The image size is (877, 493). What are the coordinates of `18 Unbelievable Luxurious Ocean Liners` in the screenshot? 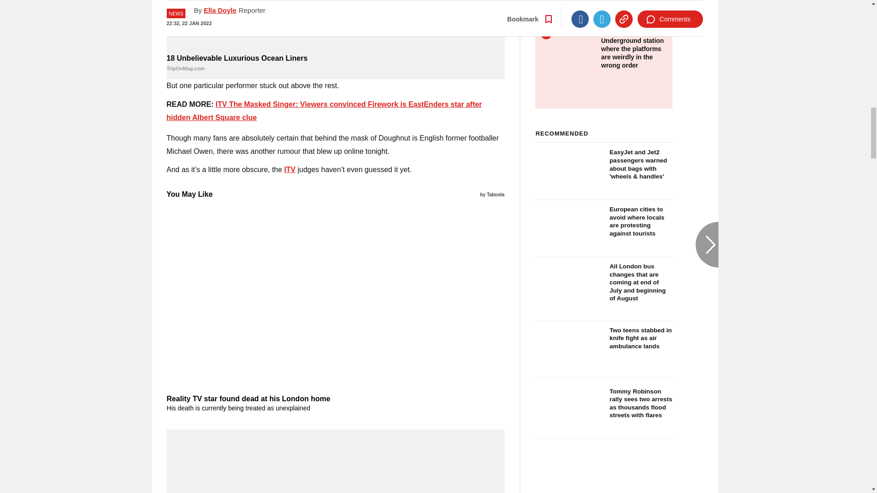 It's located at (335, 63).